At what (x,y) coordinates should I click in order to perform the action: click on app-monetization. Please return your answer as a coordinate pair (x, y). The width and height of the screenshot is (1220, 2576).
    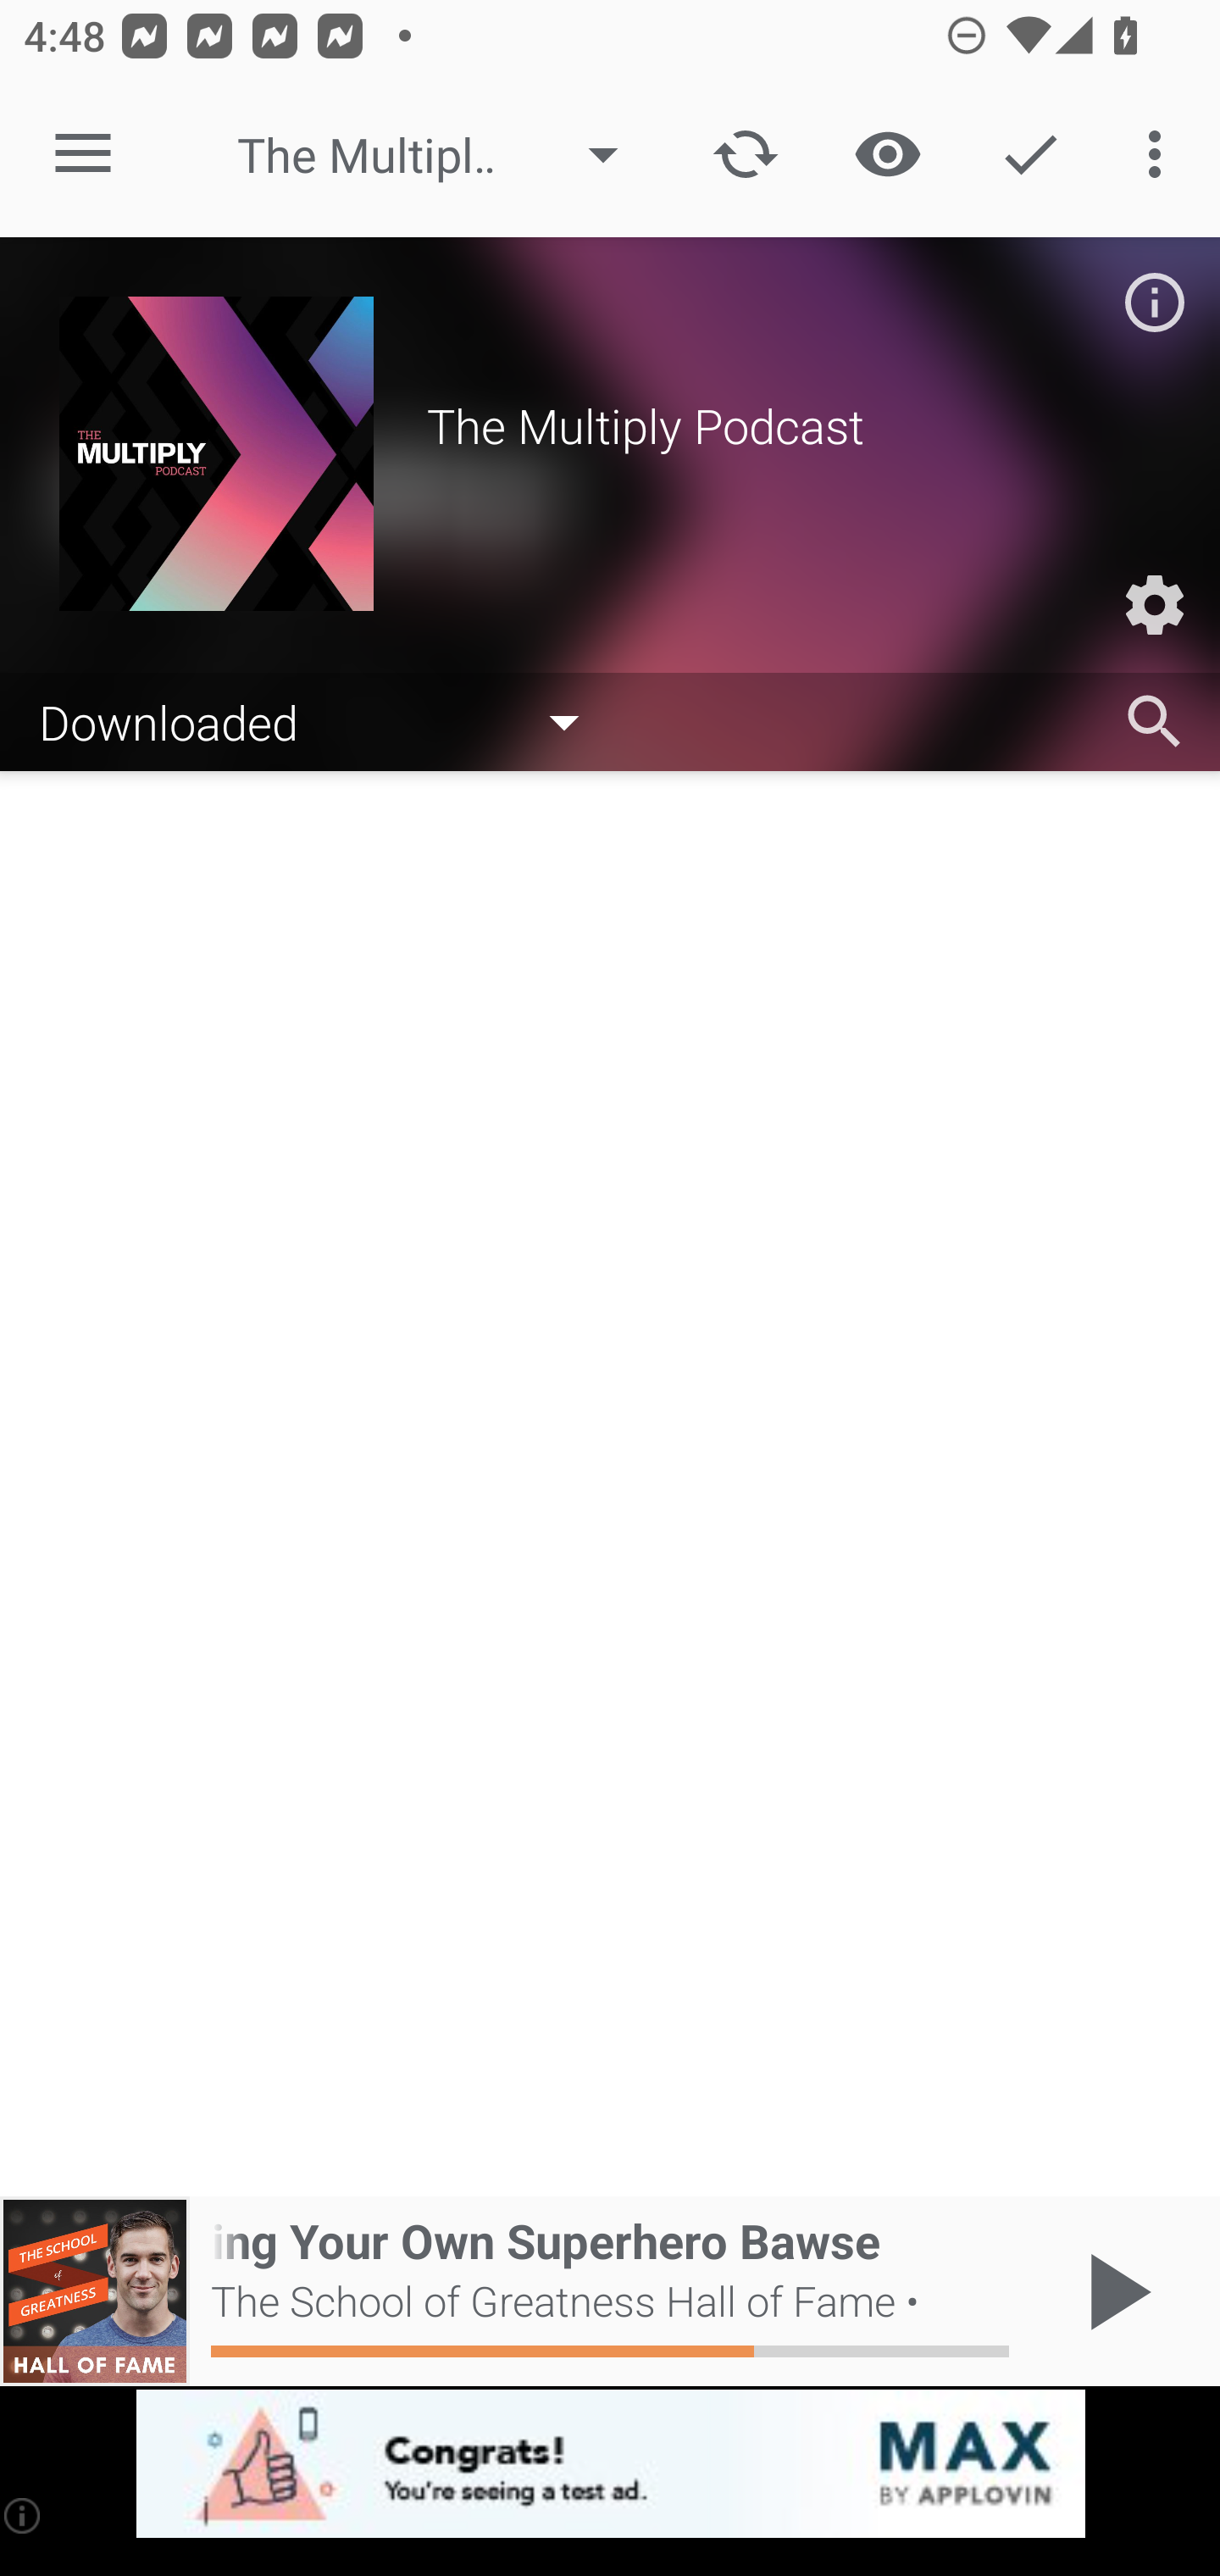
    Looking at the image, I should click on (610, 2465).